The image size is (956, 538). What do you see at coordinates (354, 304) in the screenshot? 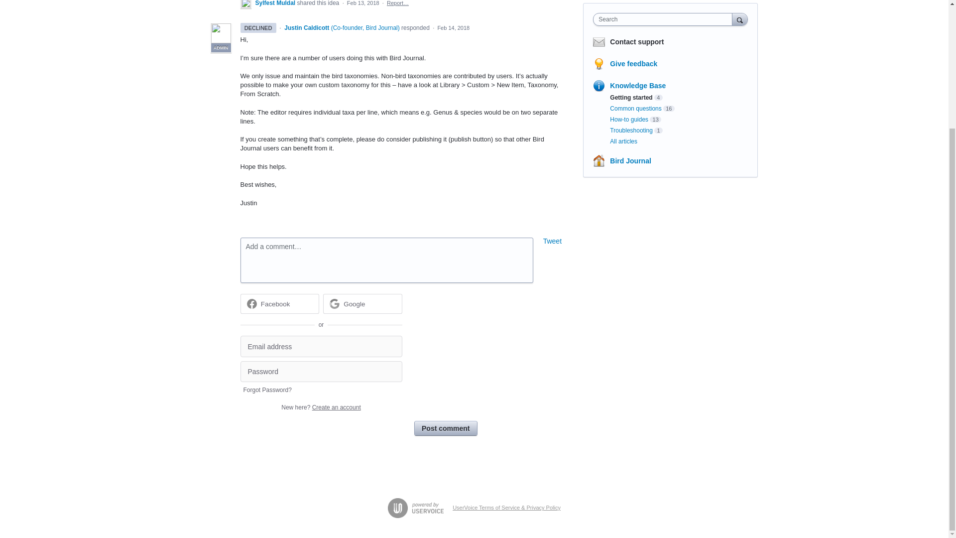
I see `Google` at bounding box center [354, 304].